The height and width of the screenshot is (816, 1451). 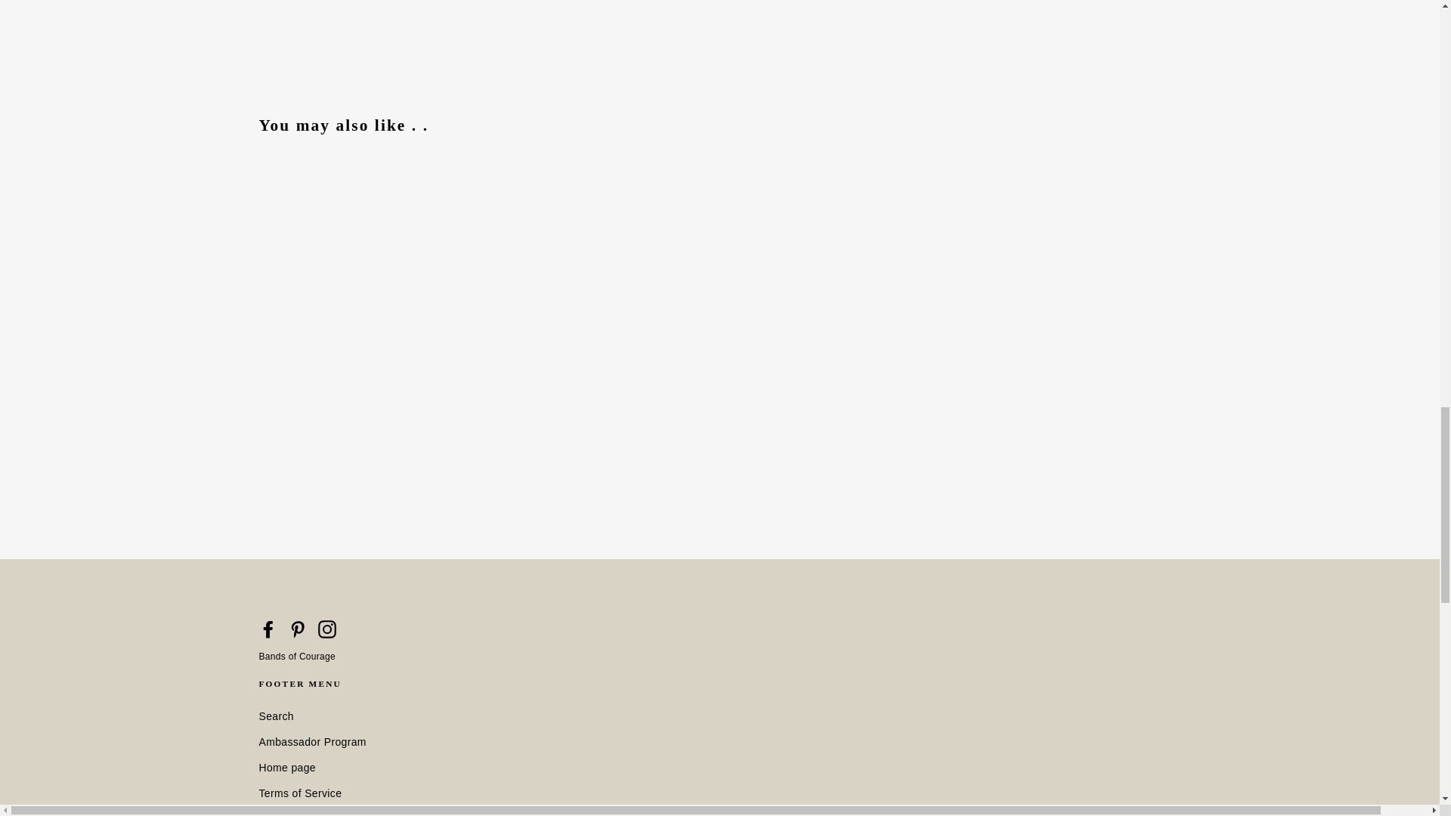 I want to click on Bands of Courage on Pinterest, so click(x=298, y=629).